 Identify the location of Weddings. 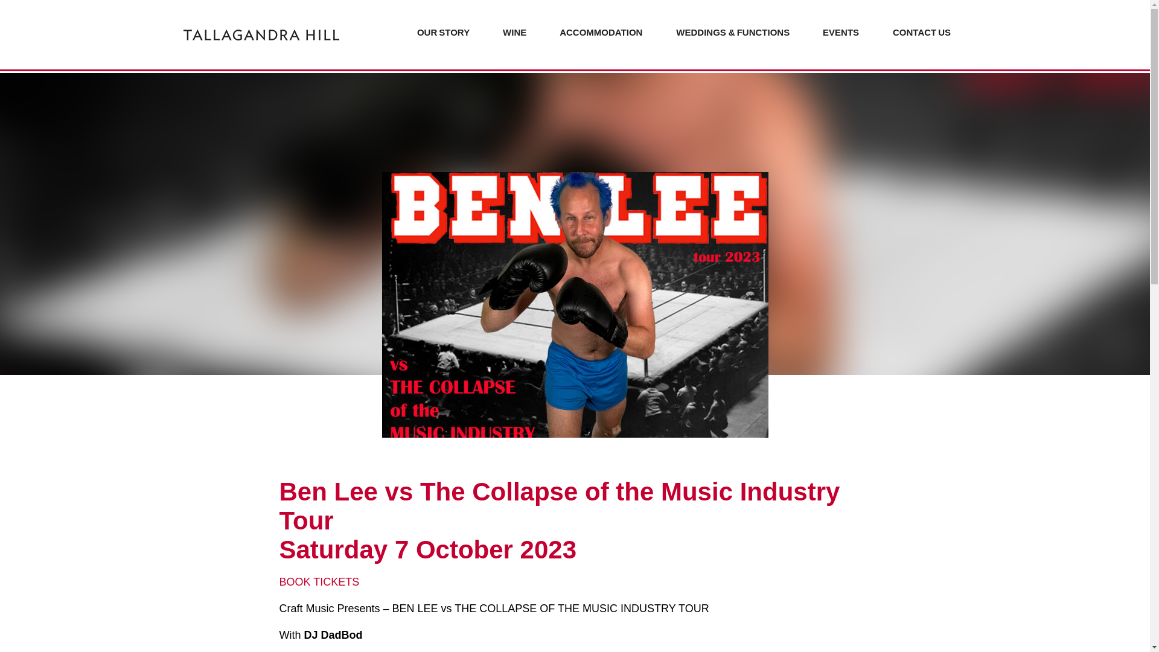
(701, 32).